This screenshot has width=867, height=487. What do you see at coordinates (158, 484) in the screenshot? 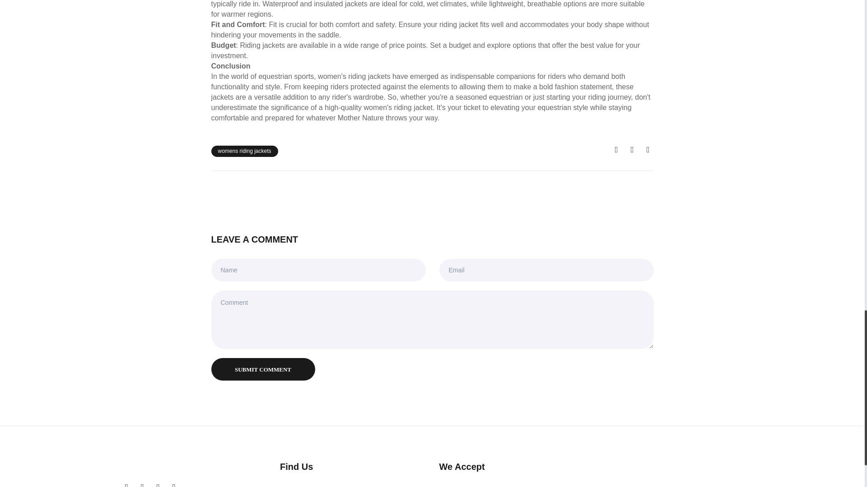
I see `Youtube` at bounding box center [158, 484].